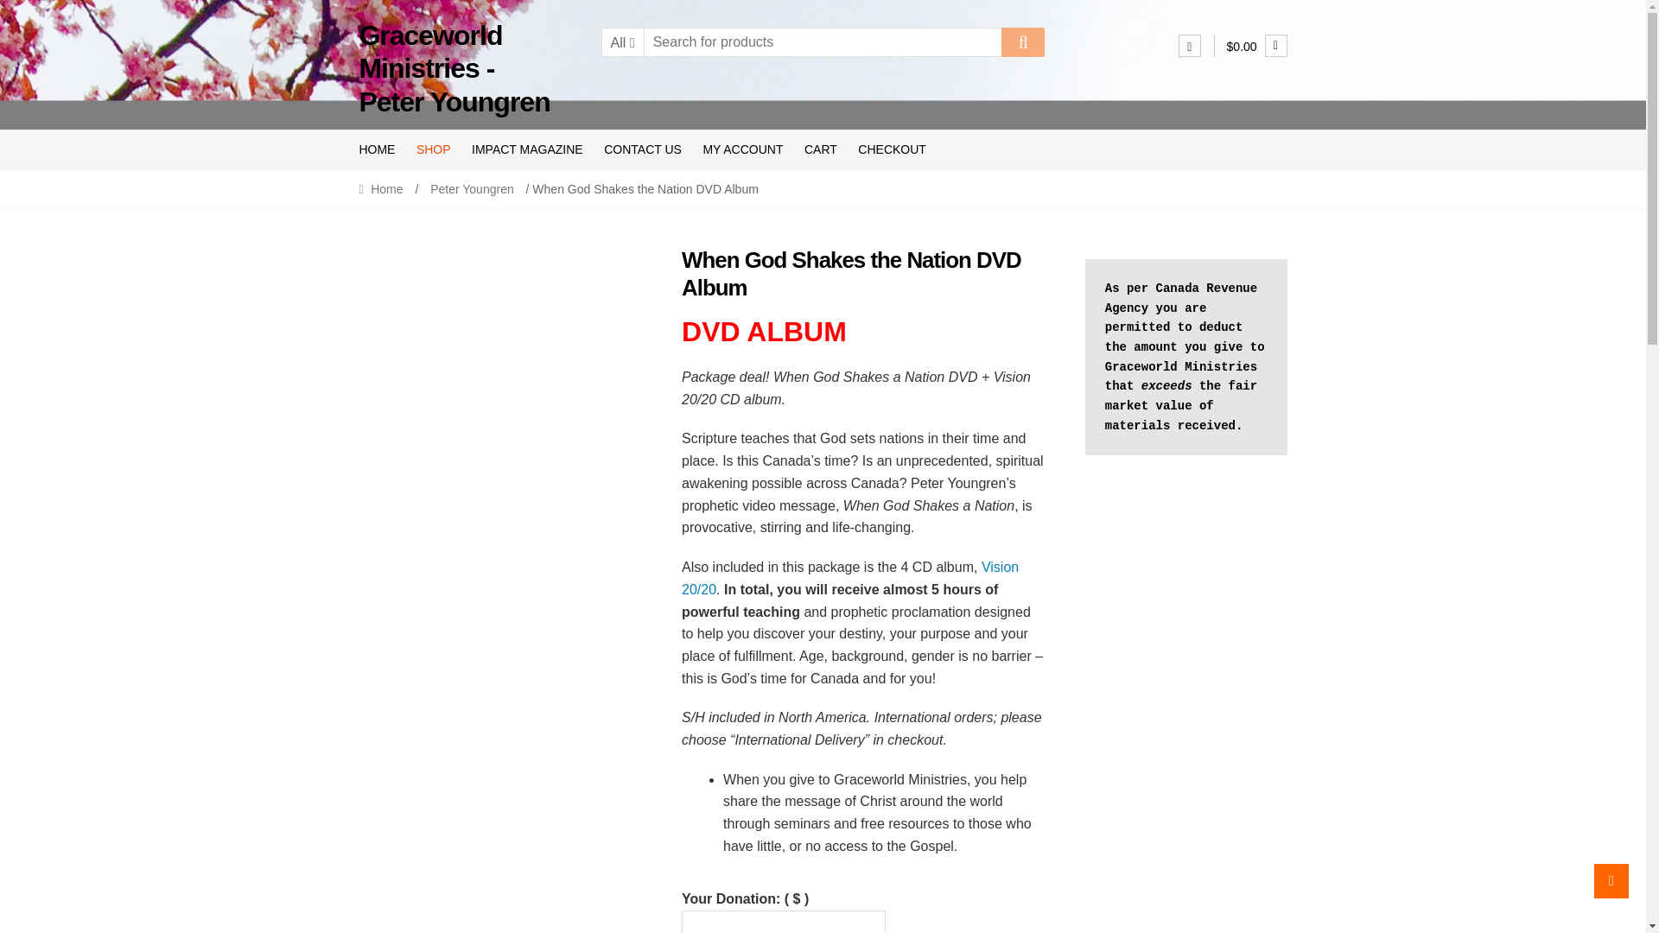 Image resolution: width=1659 pixels, height=933 pixels. What do you see at coordinates (381, 149) in the screenshot?
I see `HOME` at bounding box center [381, 149].